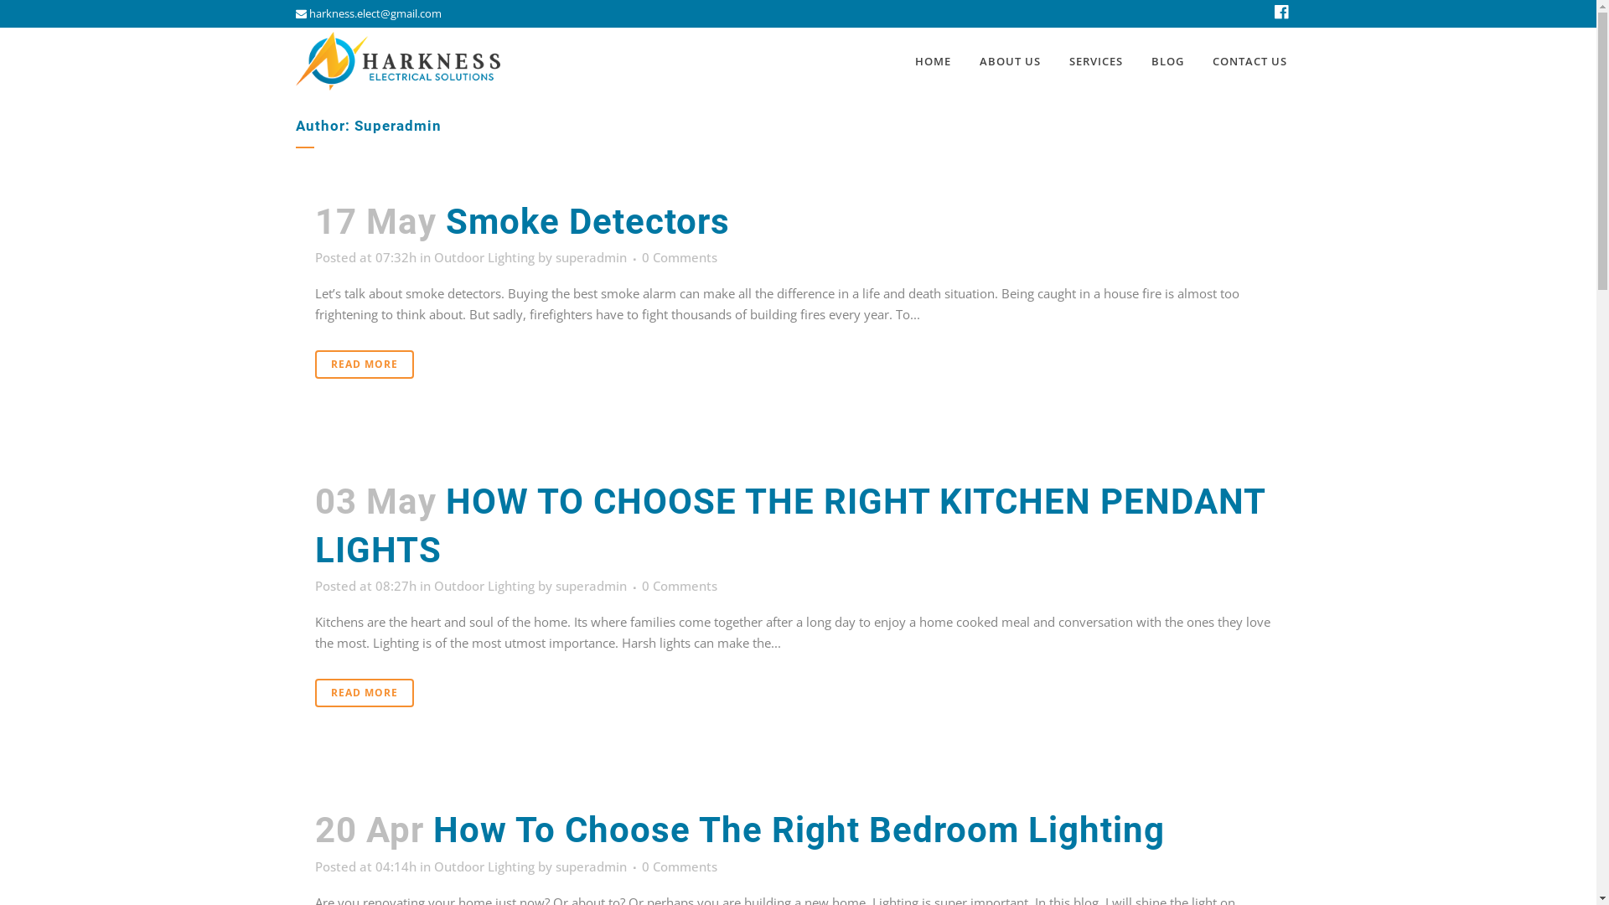 The image size is (1609, 905). I want to click on 0 Comments, so click(680, 866).